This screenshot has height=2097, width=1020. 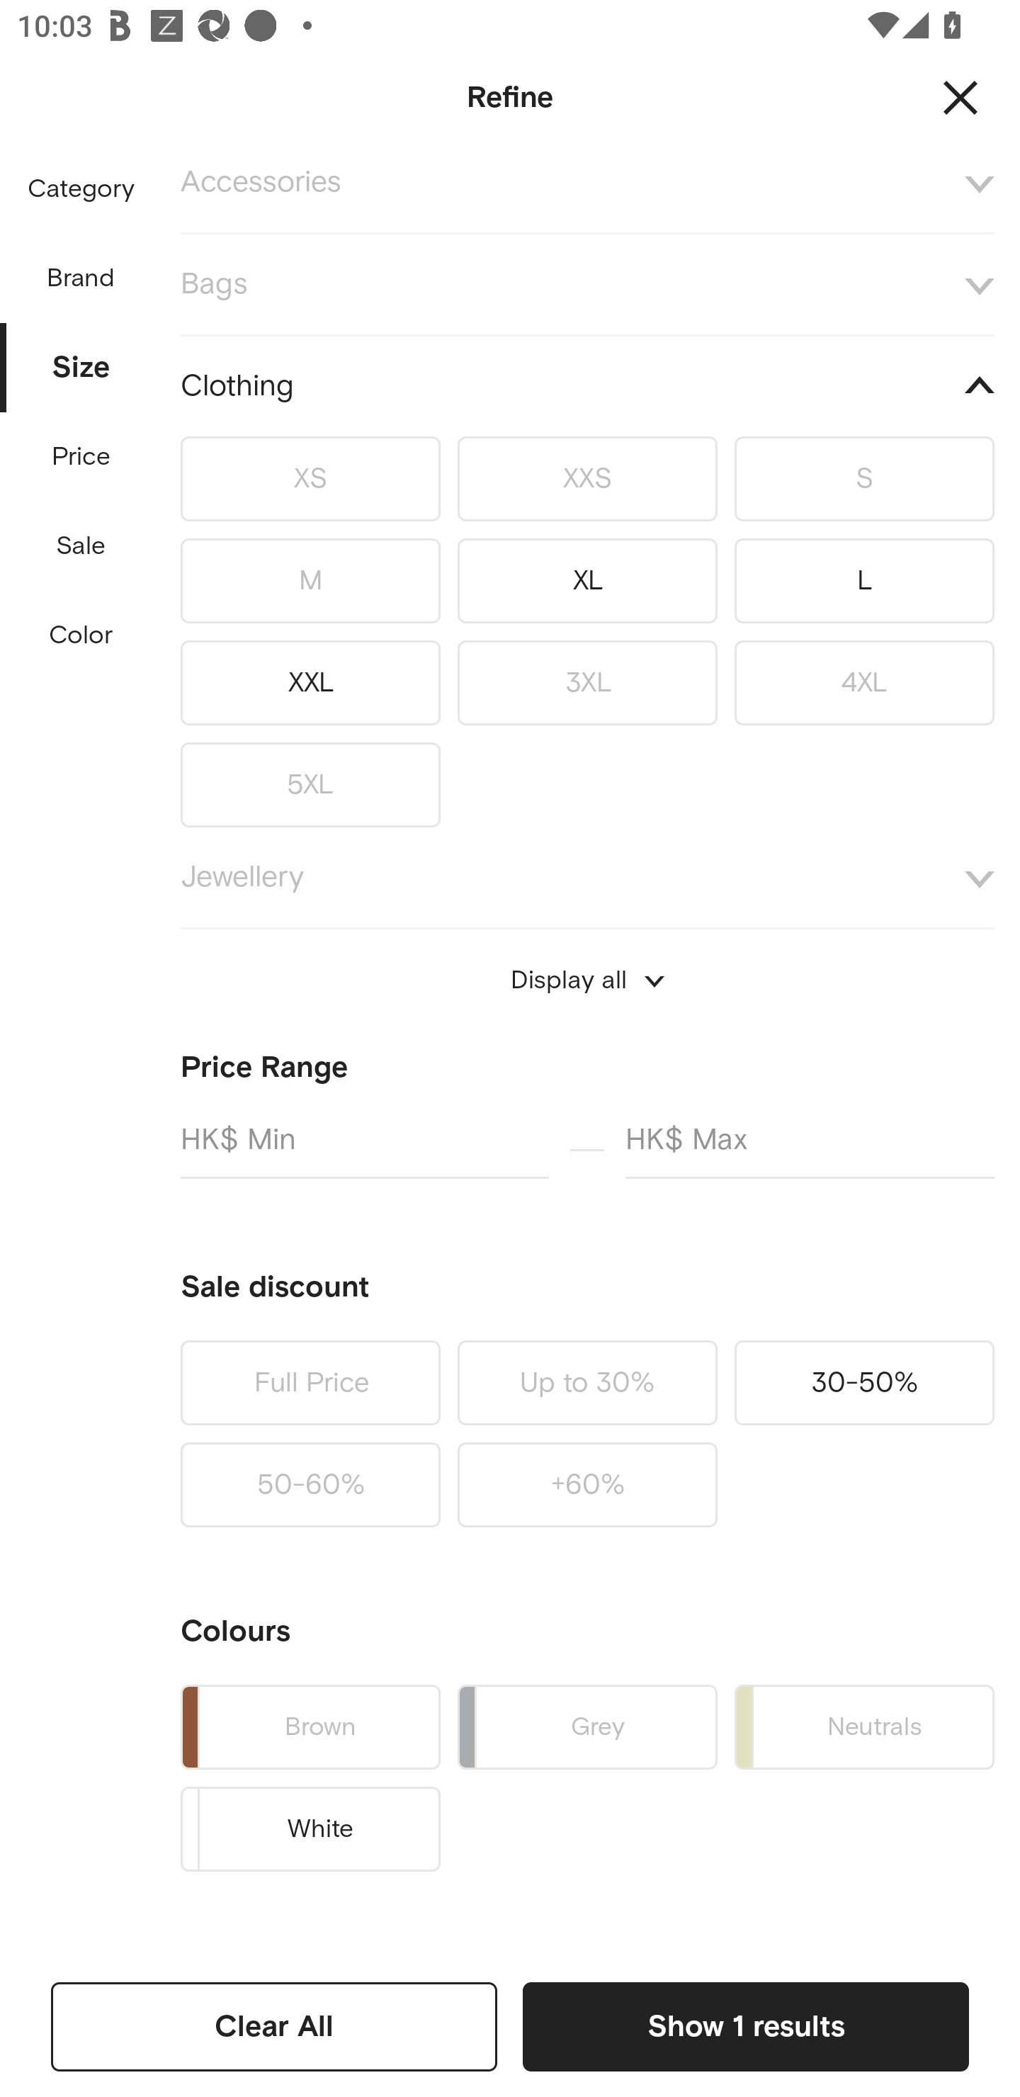 What do you see at coordinates (745, 2026) in the screenshot?
I see `Show 1 results` at bounding box center [745, 2026].